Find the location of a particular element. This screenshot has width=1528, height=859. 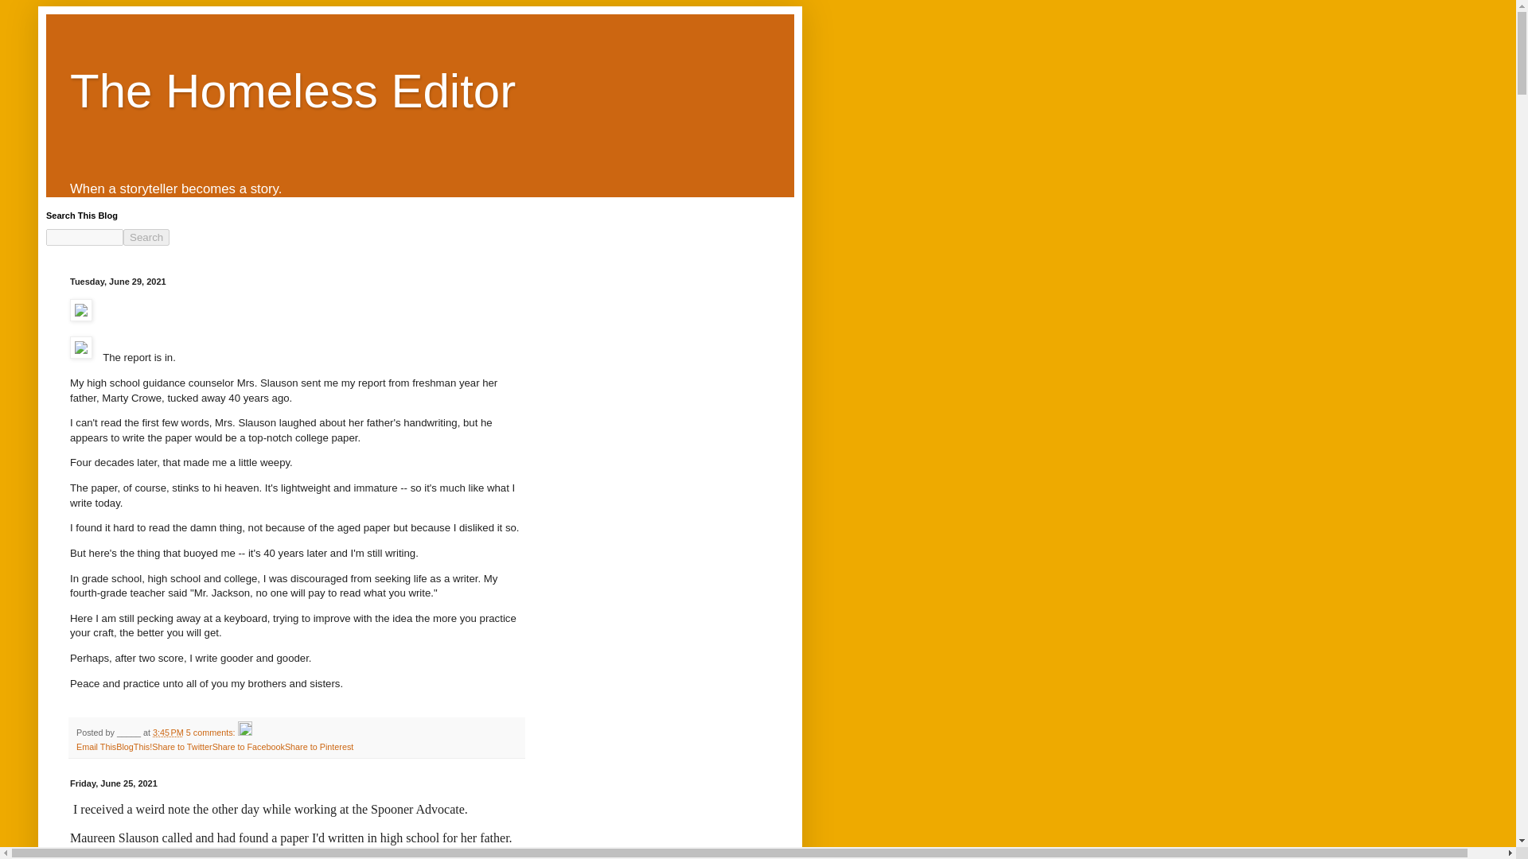

search is located at coordinates (84, 237).